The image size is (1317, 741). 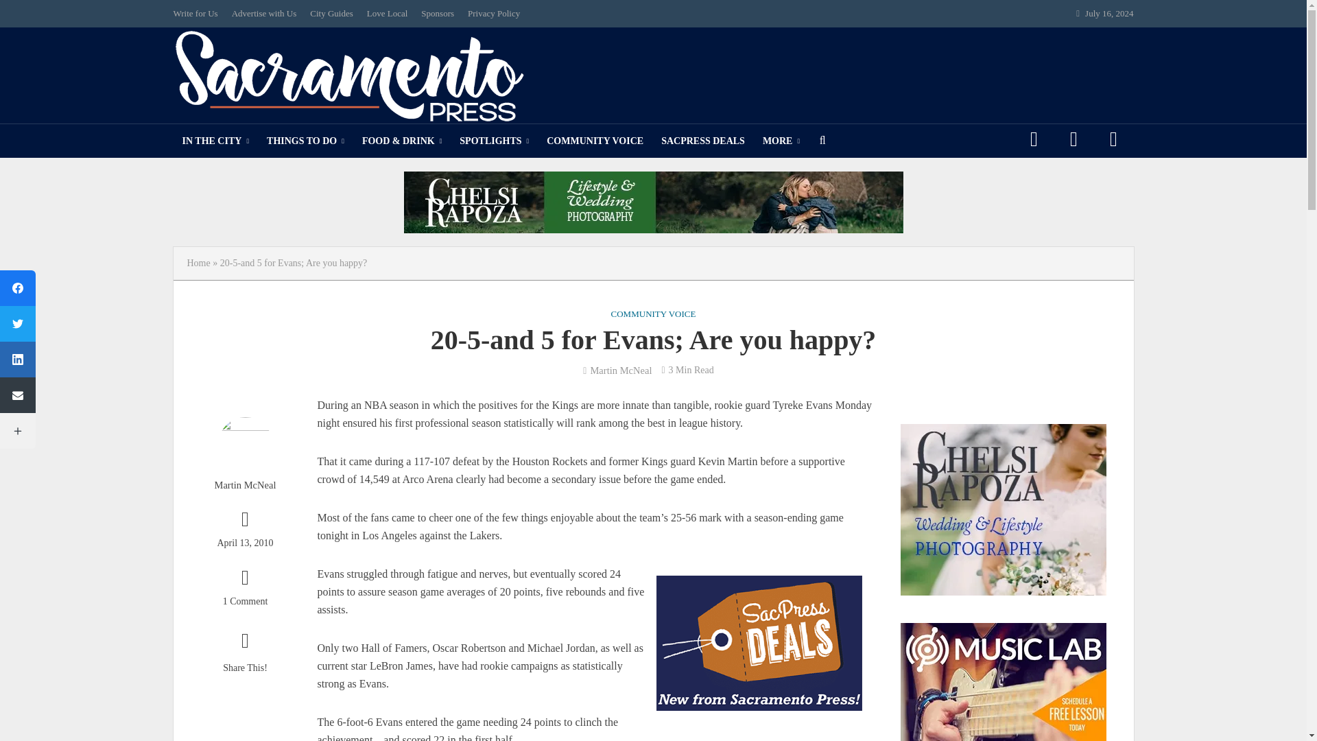 What do you see at coordinates (265, 14) in the screenshot?
I see `Advertise with Us` at bounding box center [265, 14].